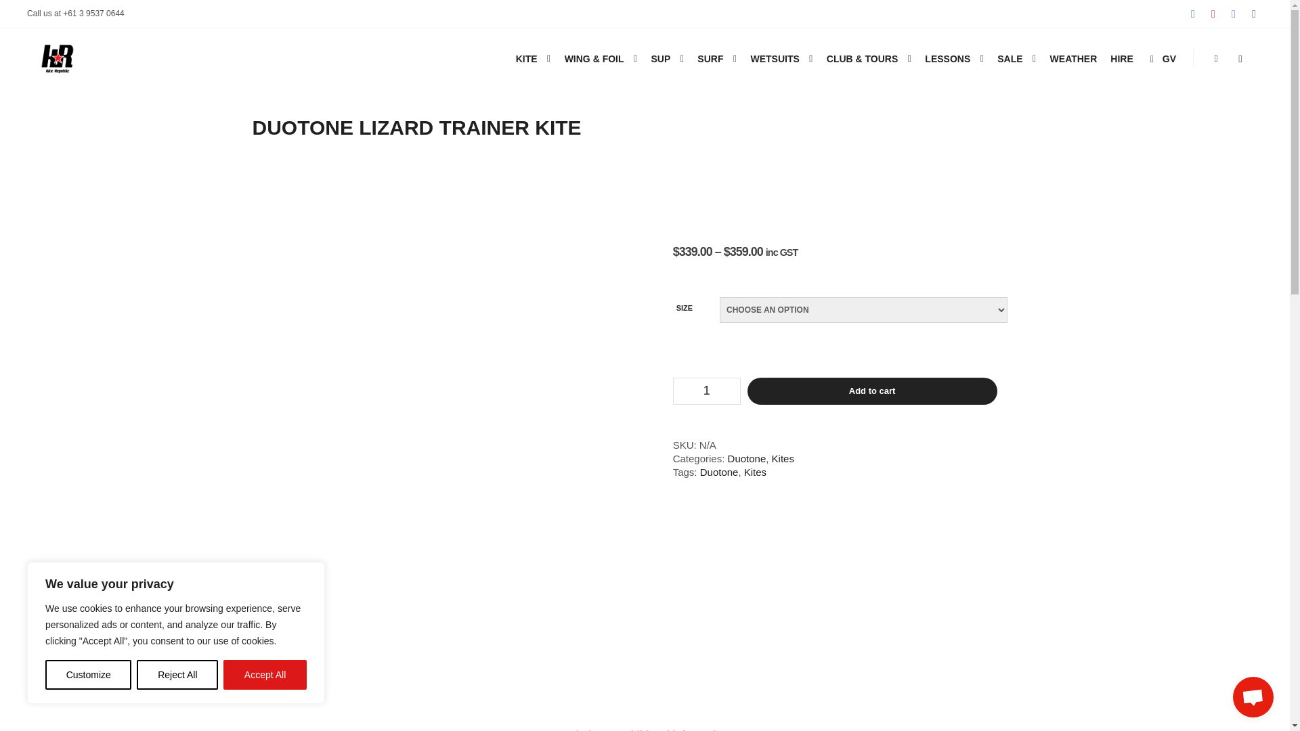  What do you see at coordinates (1193, 14) in the screenshot?
I see `Instagram` at bounding box center [1193, 14].